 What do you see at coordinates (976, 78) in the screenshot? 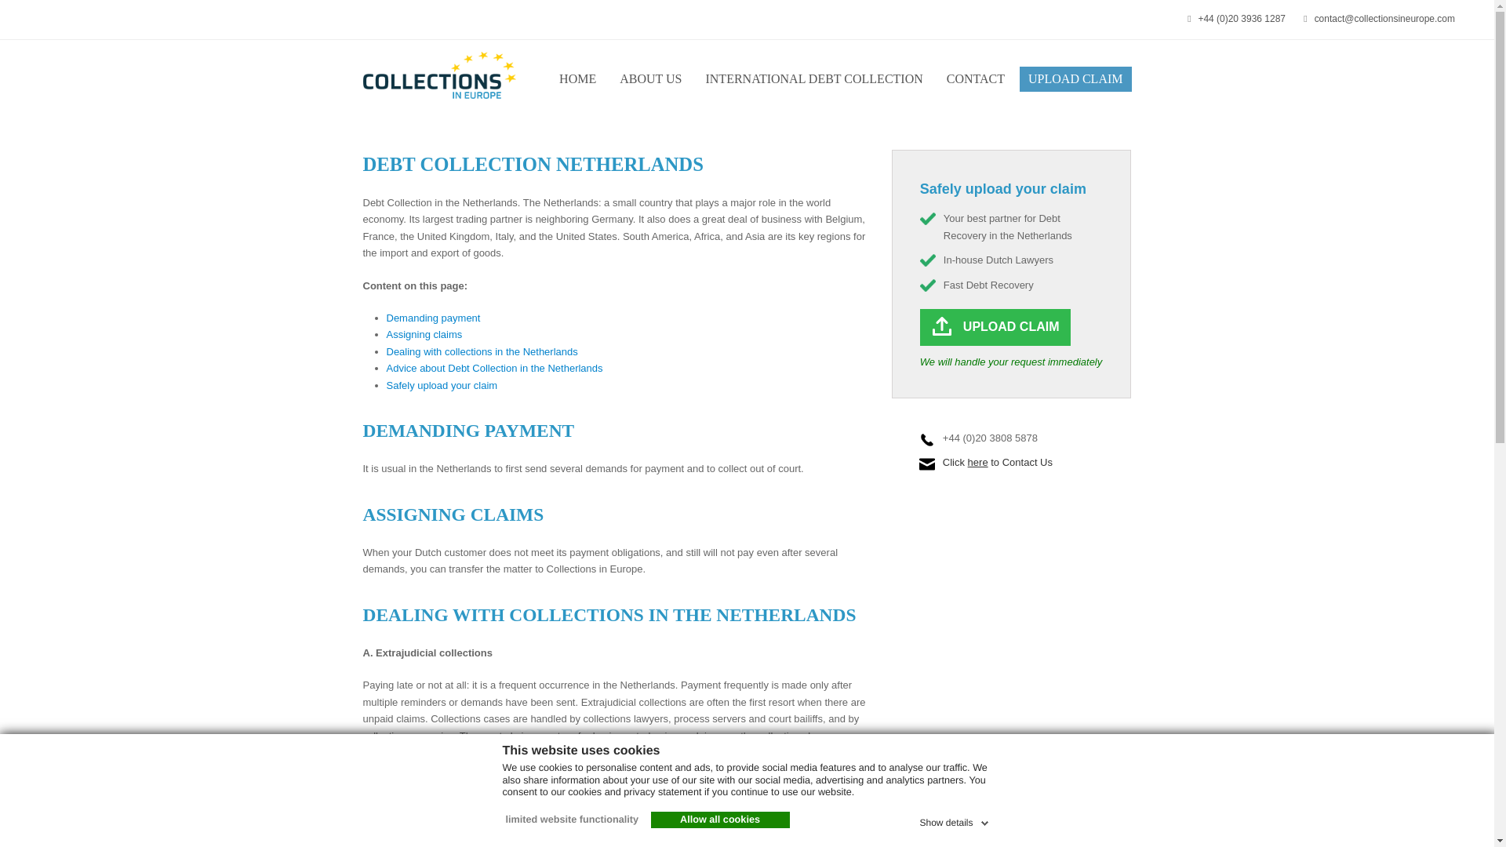
I see `CONTACT` at bounding box center [976, 78].